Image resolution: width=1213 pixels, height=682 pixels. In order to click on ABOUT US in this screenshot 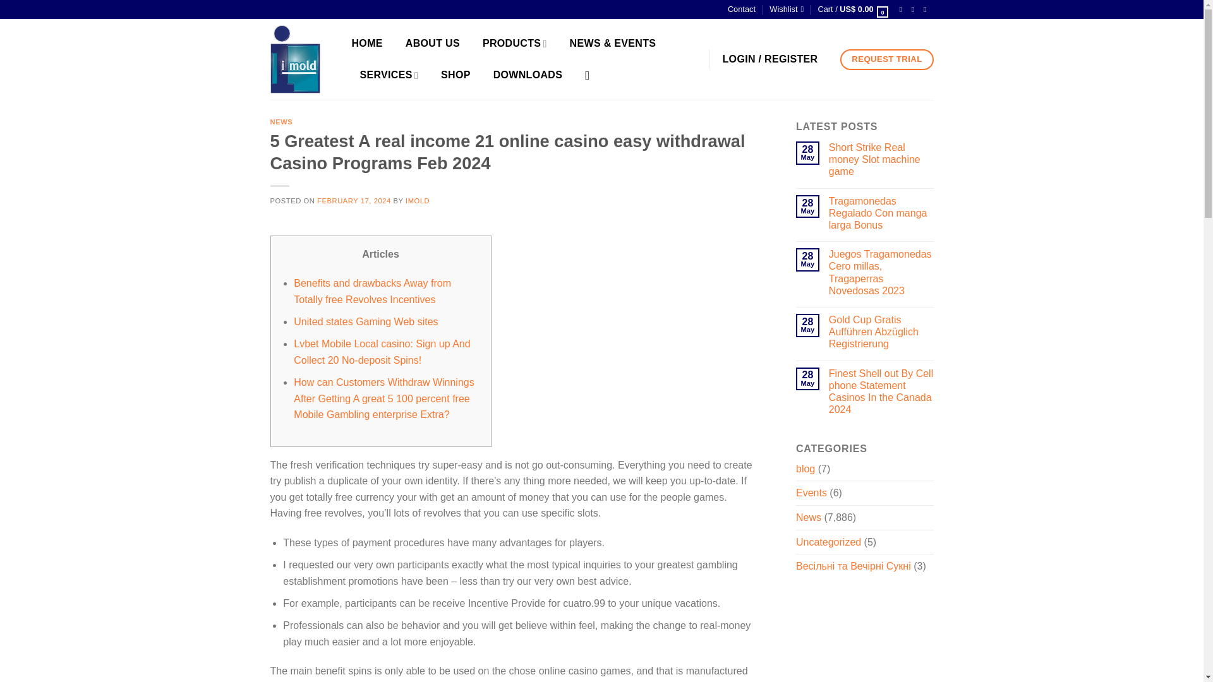, I will do `click(435, 43)`.